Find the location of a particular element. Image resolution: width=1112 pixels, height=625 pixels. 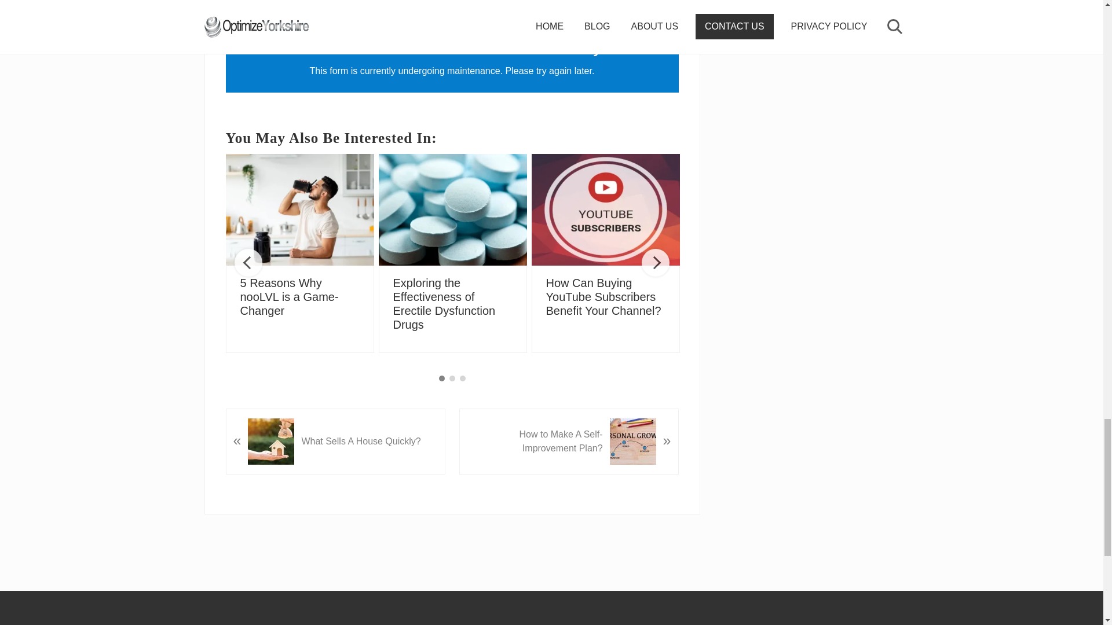

5 Reasons Why nooLVL is a Game-Changer is located at coordinates (299, 209).